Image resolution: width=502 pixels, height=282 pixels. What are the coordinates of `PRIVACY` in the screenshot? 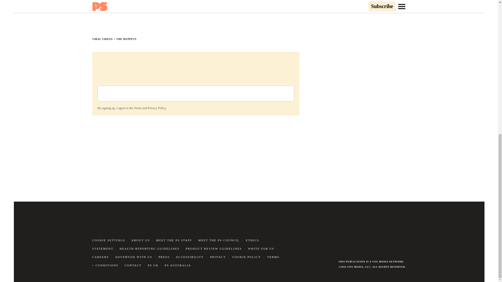 It's located at (218, 257).